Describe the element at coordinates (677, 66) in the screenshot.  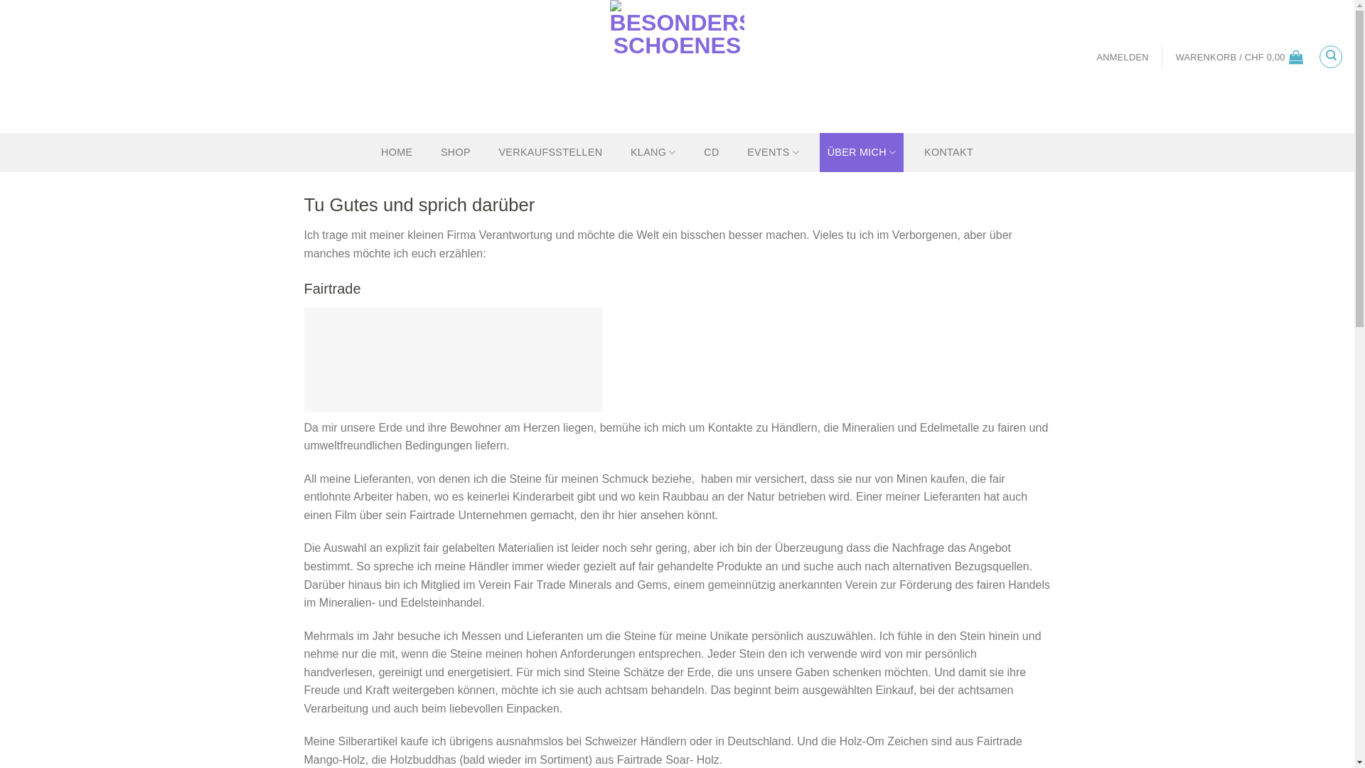
I see `Besonders Schoenes` at that location.